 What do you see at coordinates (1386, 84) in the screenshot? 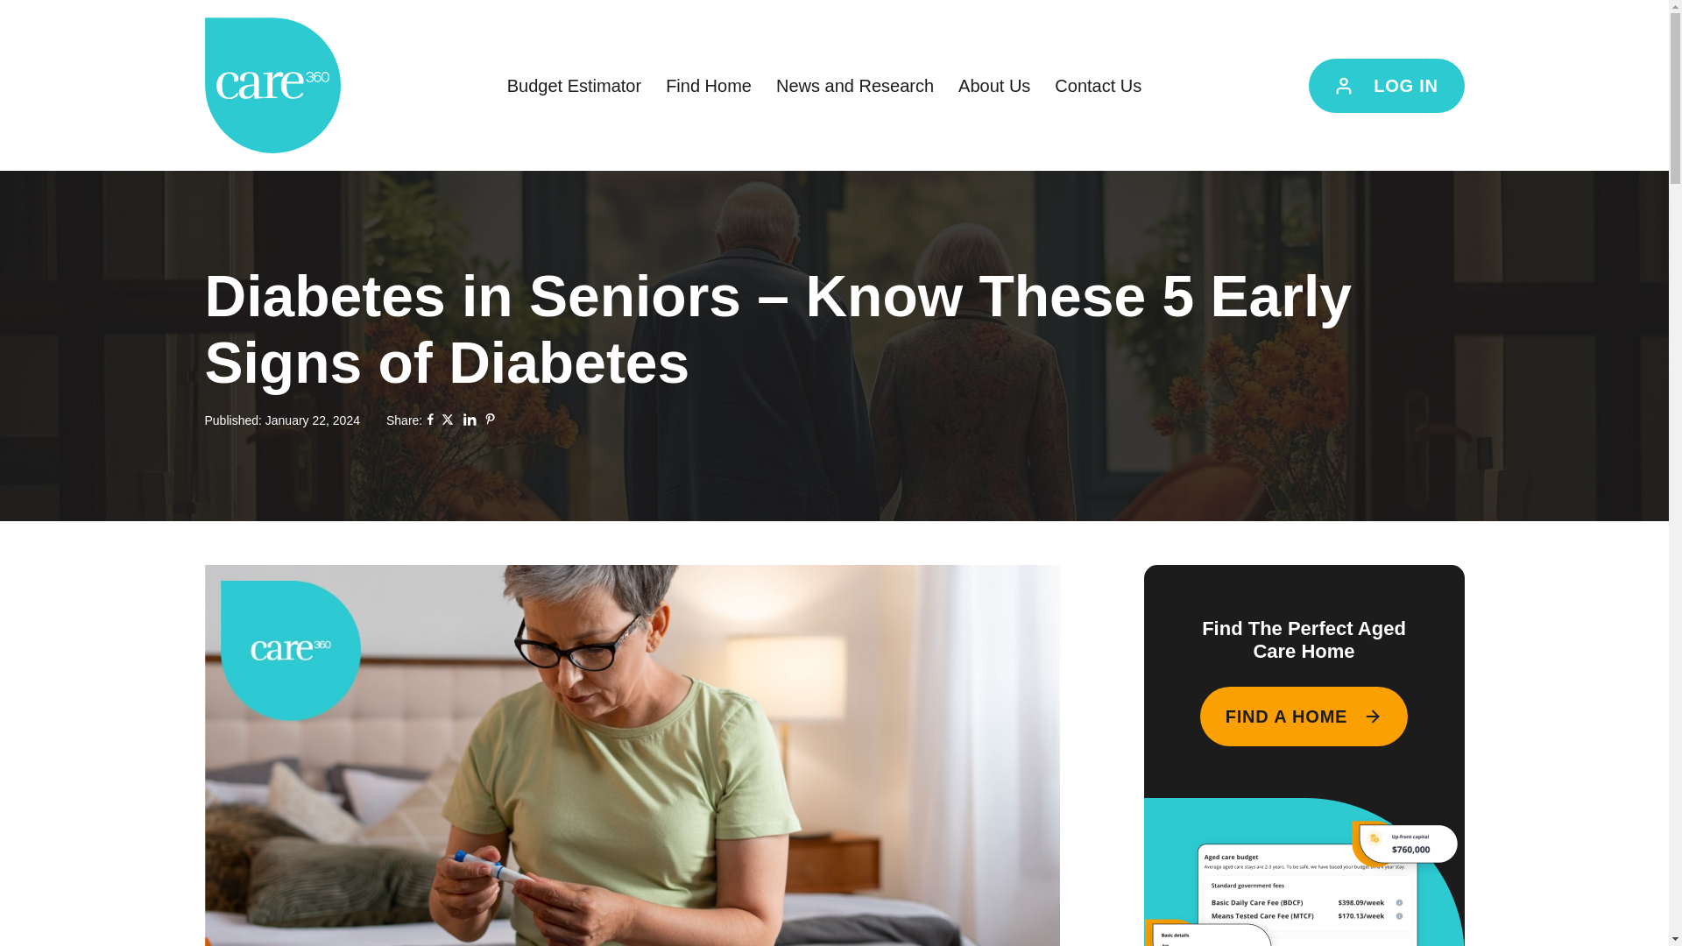
I see `LOG IN` at bounding box center [1386, 84].